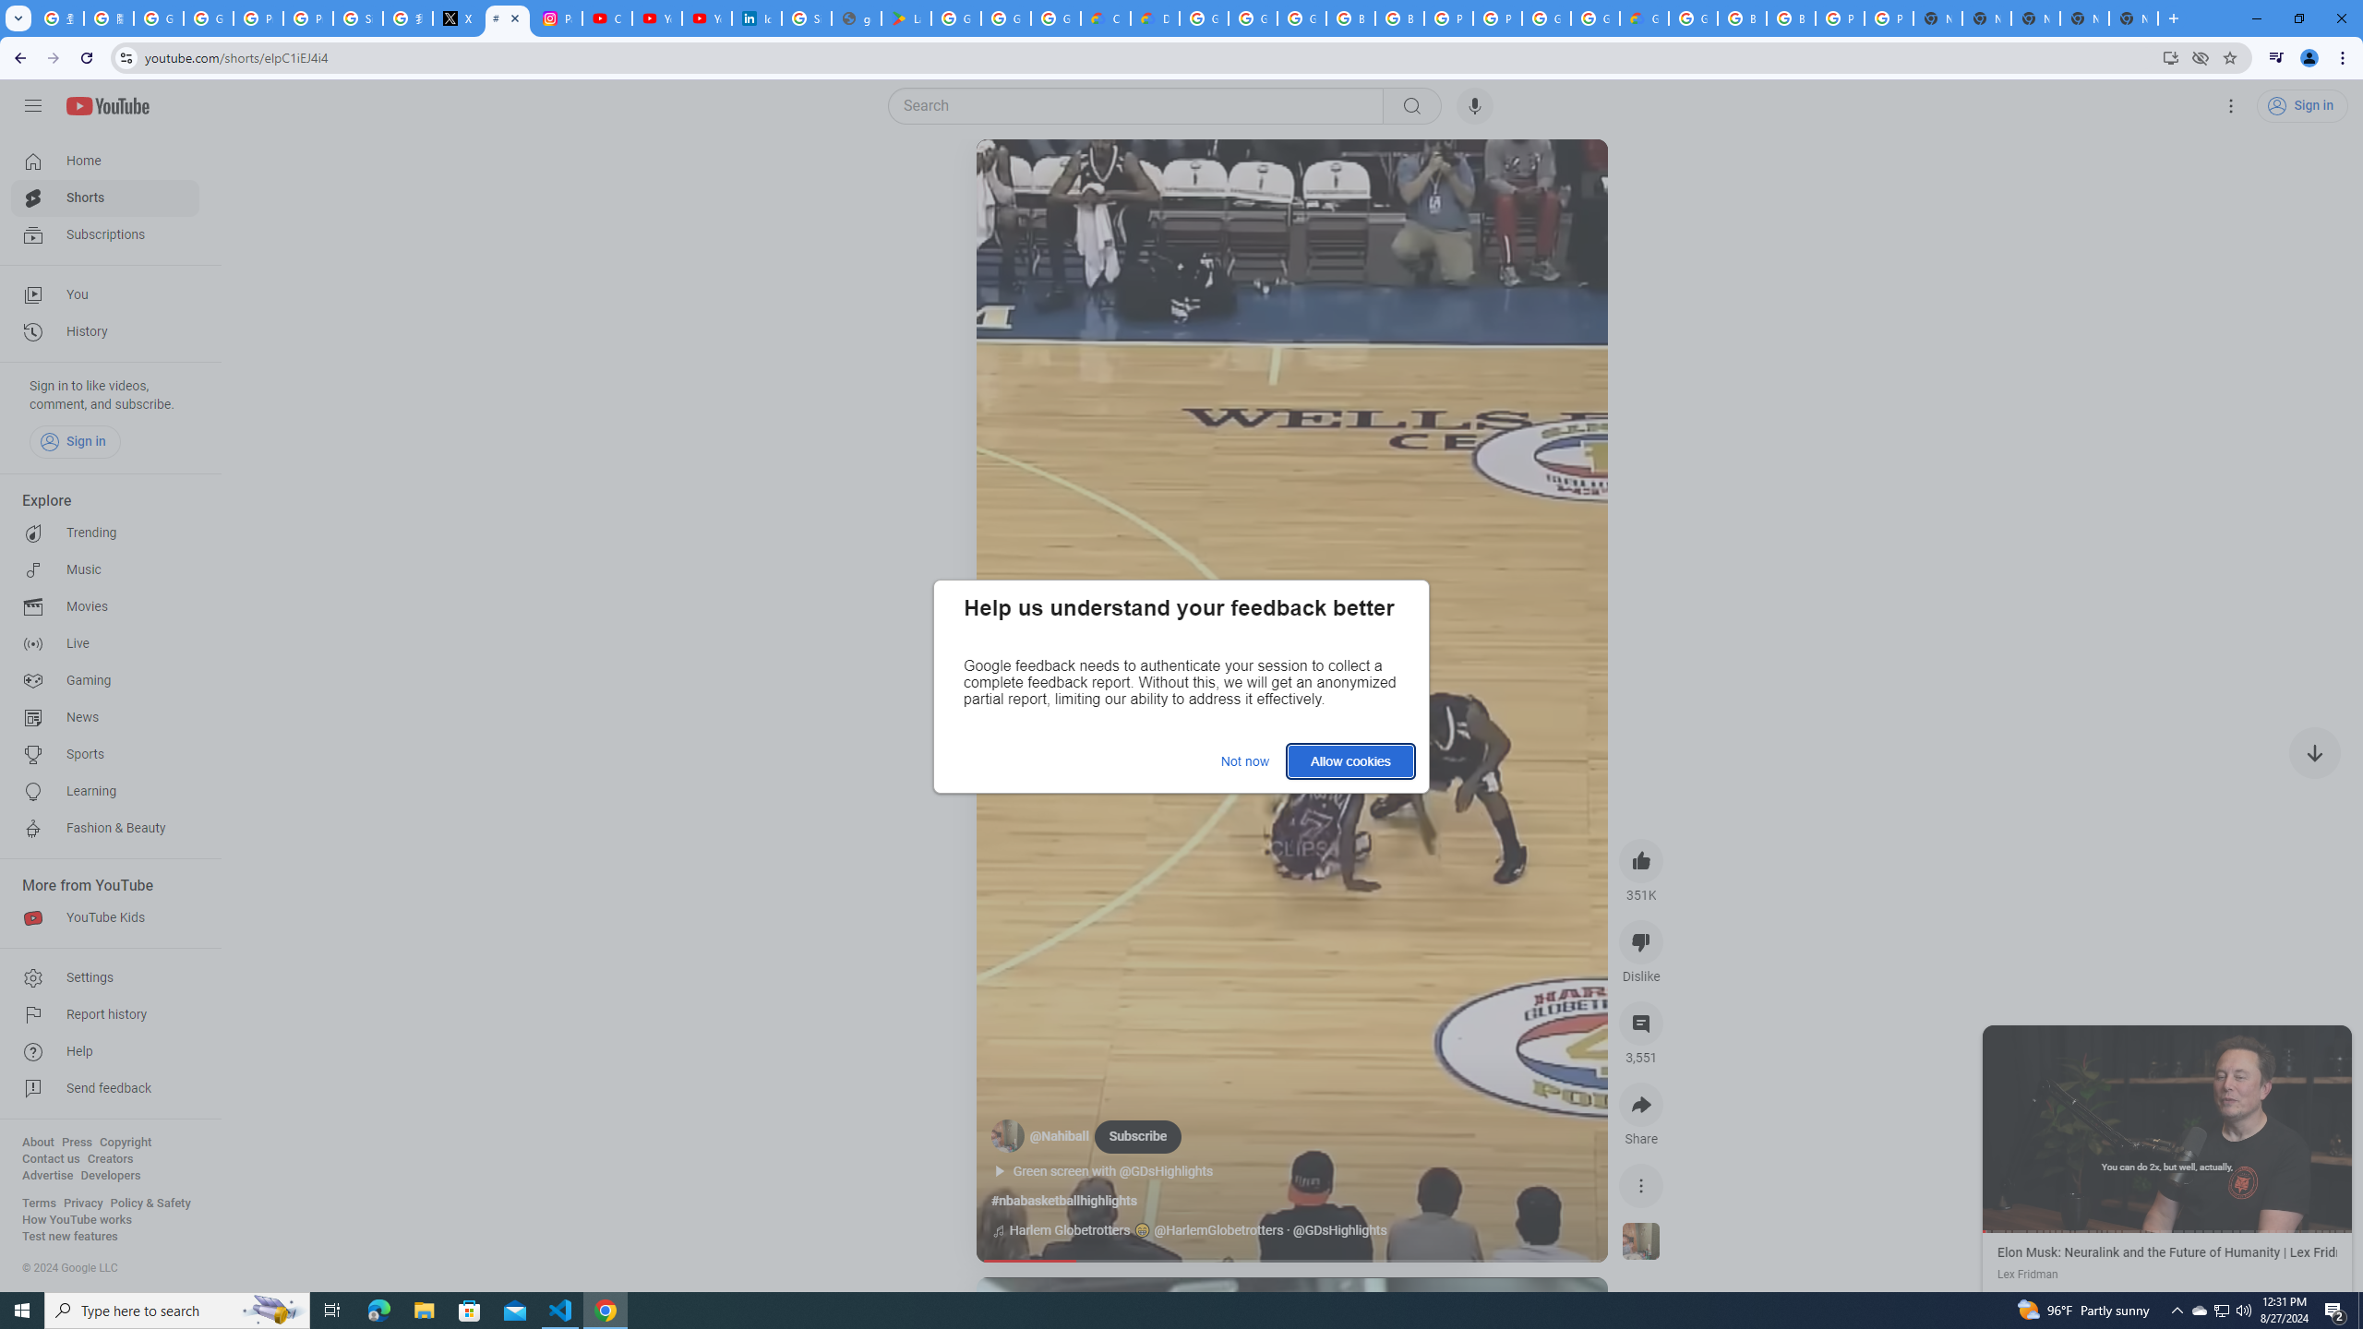  I want to click on Install YouTube, so click(2169, 57).